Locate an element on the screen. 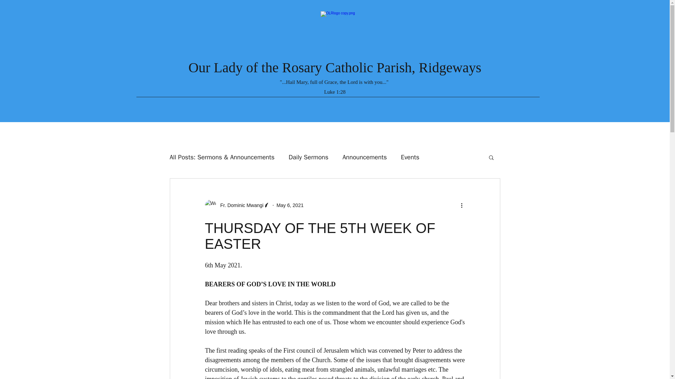  May 6, 2021 is located at coordinates (290, 205).